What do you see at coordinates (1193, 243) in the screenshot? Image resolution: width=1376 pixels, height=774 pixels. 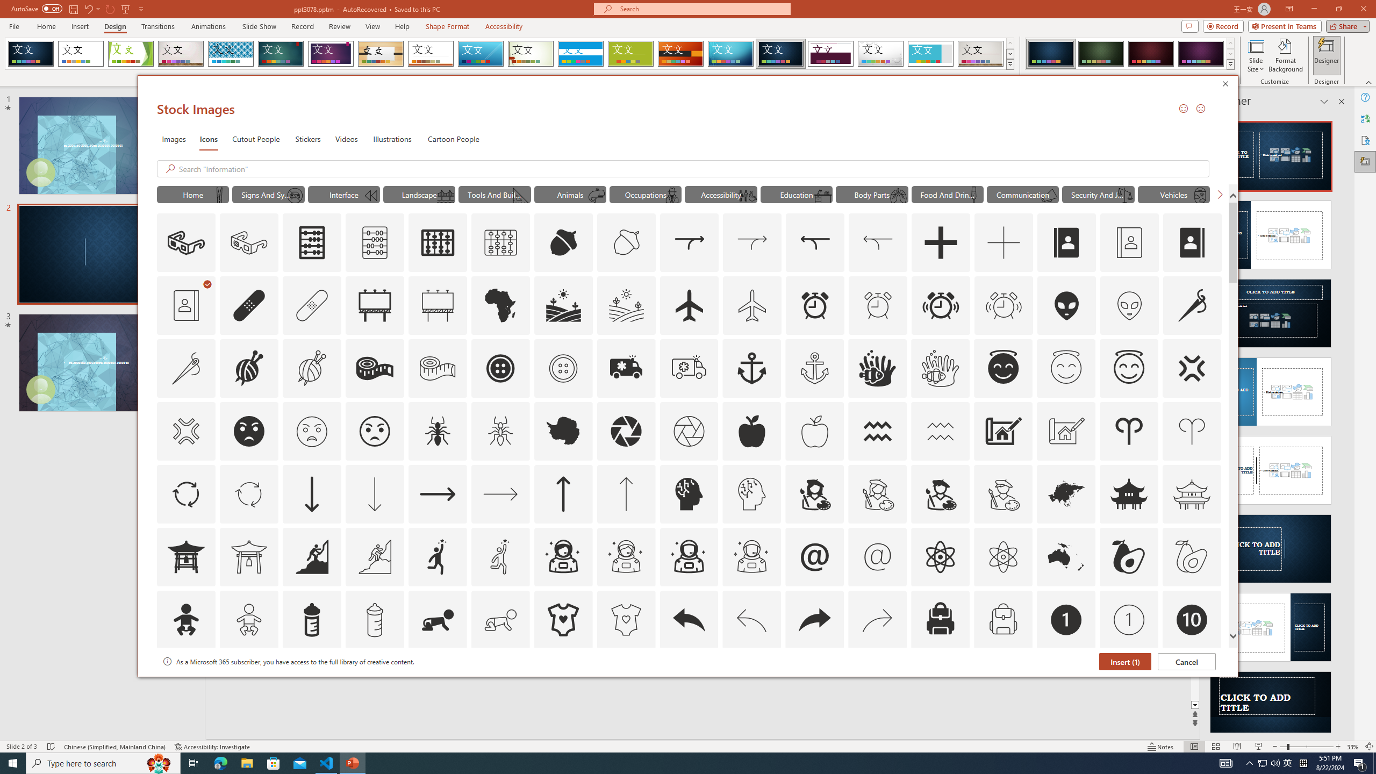 I see `AutomationID: Icons_AddressBook_RTL` at bounding box center [1193, 243].